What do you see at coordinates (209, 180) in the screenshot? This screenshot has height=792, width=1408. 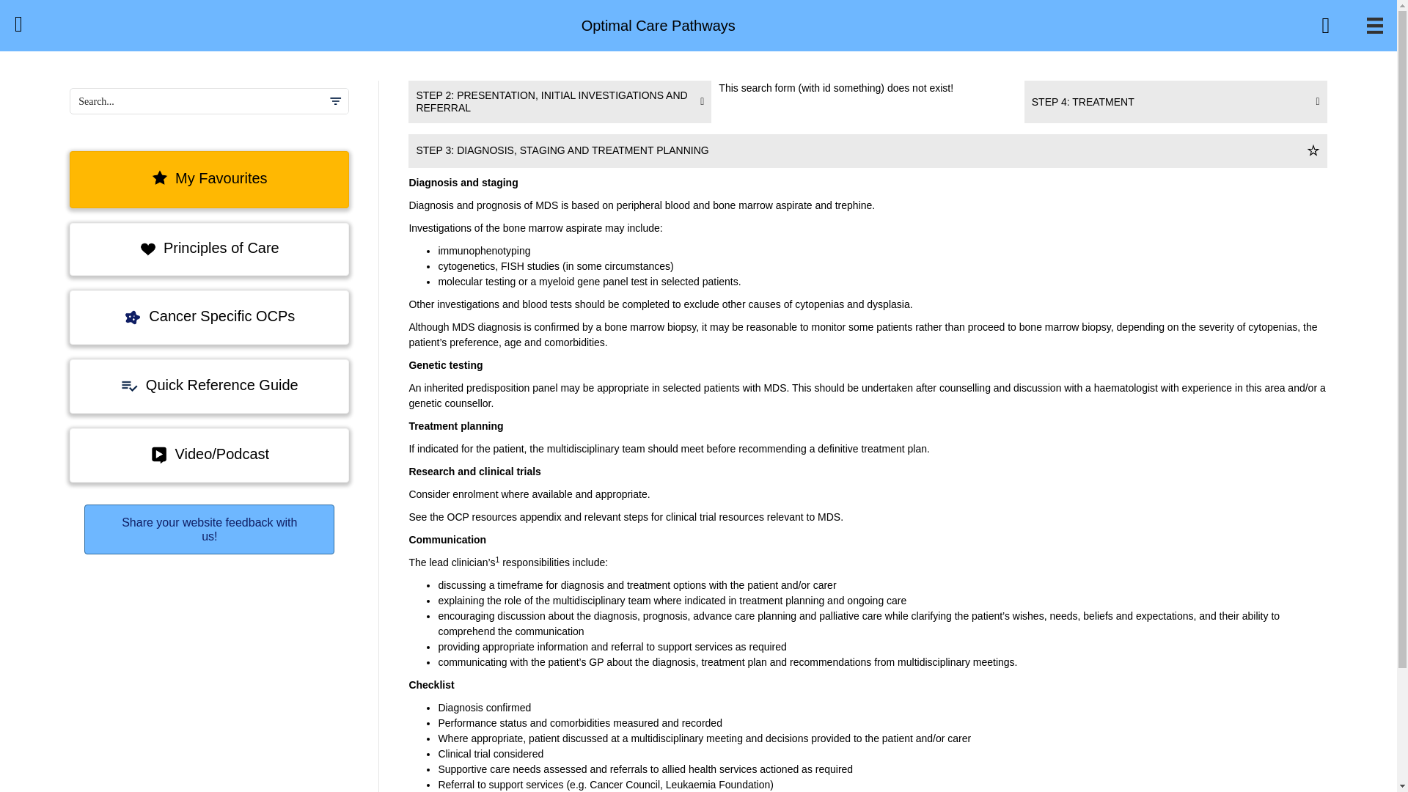 I see `My Favourites` at bounding box center [209, 180].